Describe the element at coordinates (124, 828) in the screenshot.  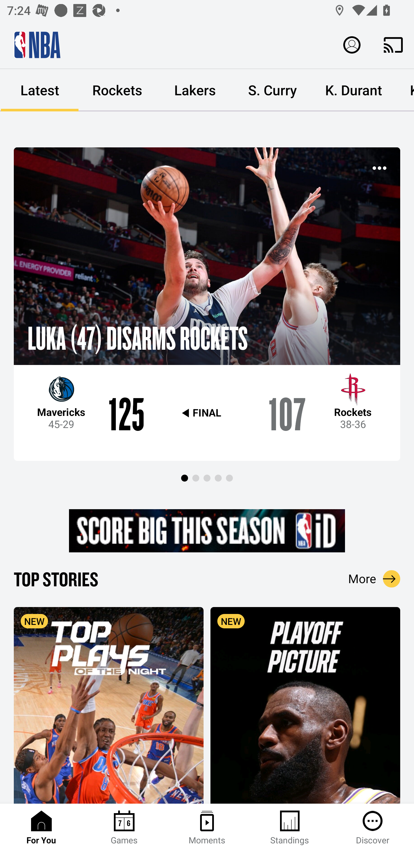
I see `Games` at that location.